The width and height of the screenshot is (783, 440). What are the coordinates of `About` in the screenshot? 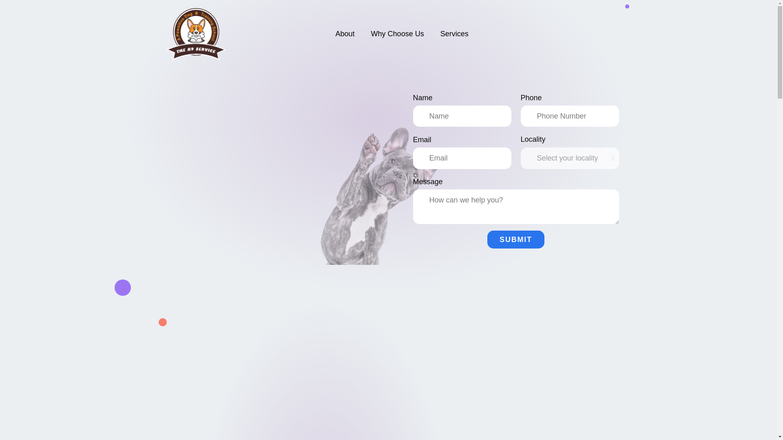 It's located at (345, 33).